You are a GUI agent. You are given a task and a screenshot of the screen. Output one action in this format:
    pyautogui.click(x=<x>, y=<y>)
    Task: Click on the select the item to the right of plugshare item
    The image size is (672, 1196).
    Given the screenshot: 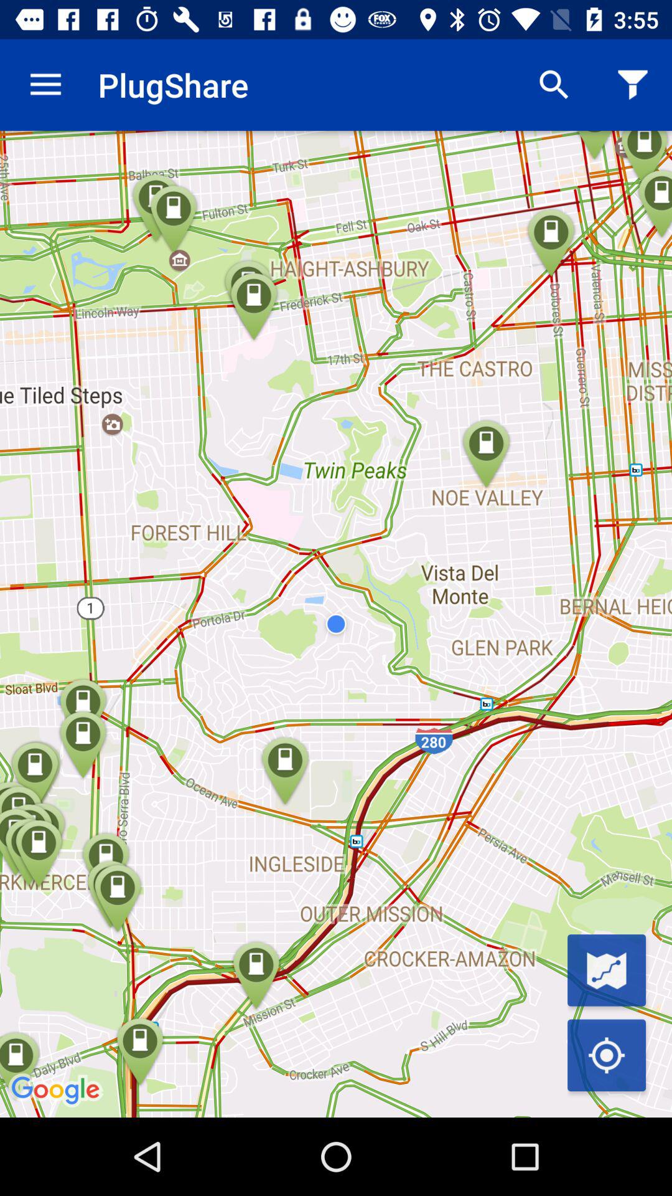 What is the action you would take?
    pyautogui.click(x=554, y=85)
    